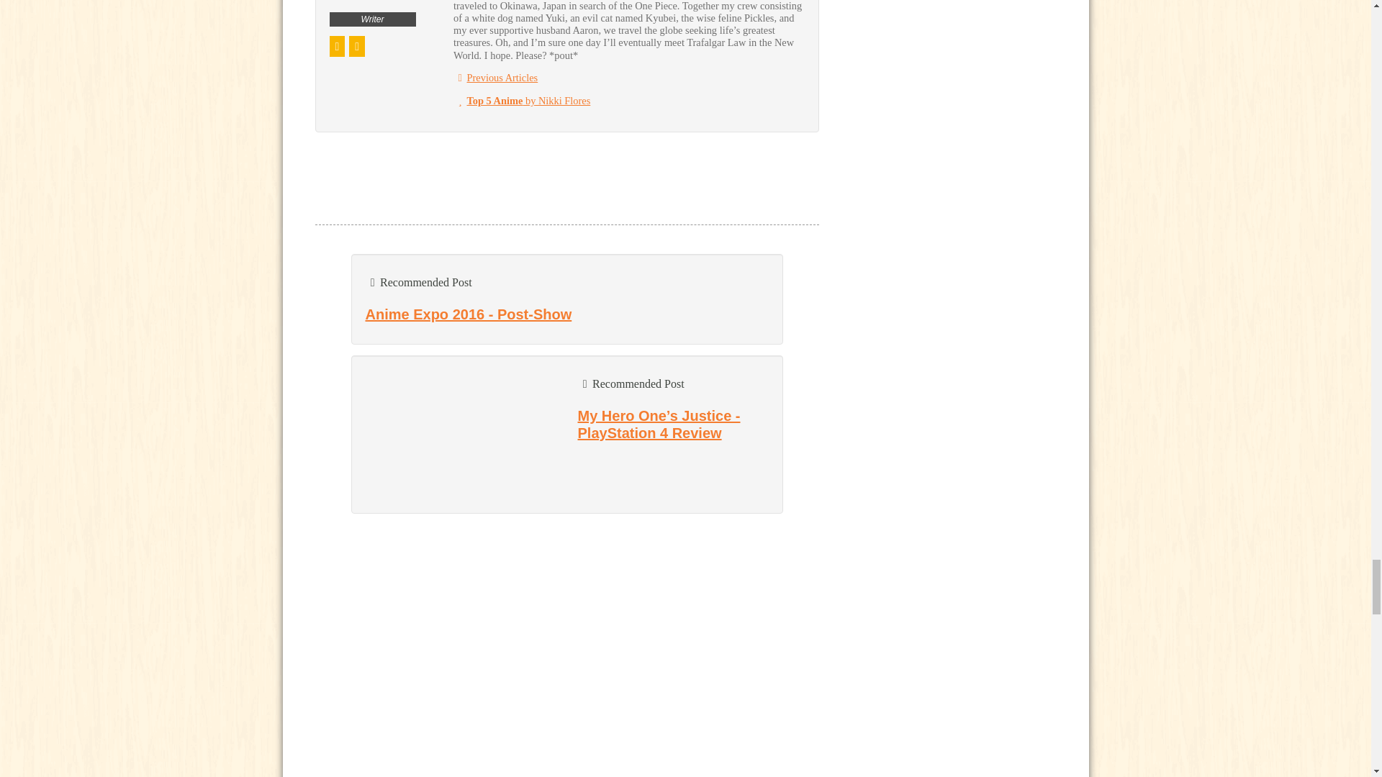 The image size is (1382, 777). Describe the element at coordinates (521, 100) in the screenshot. I see `Top 5 Anime by Nikki Flores` at that location.